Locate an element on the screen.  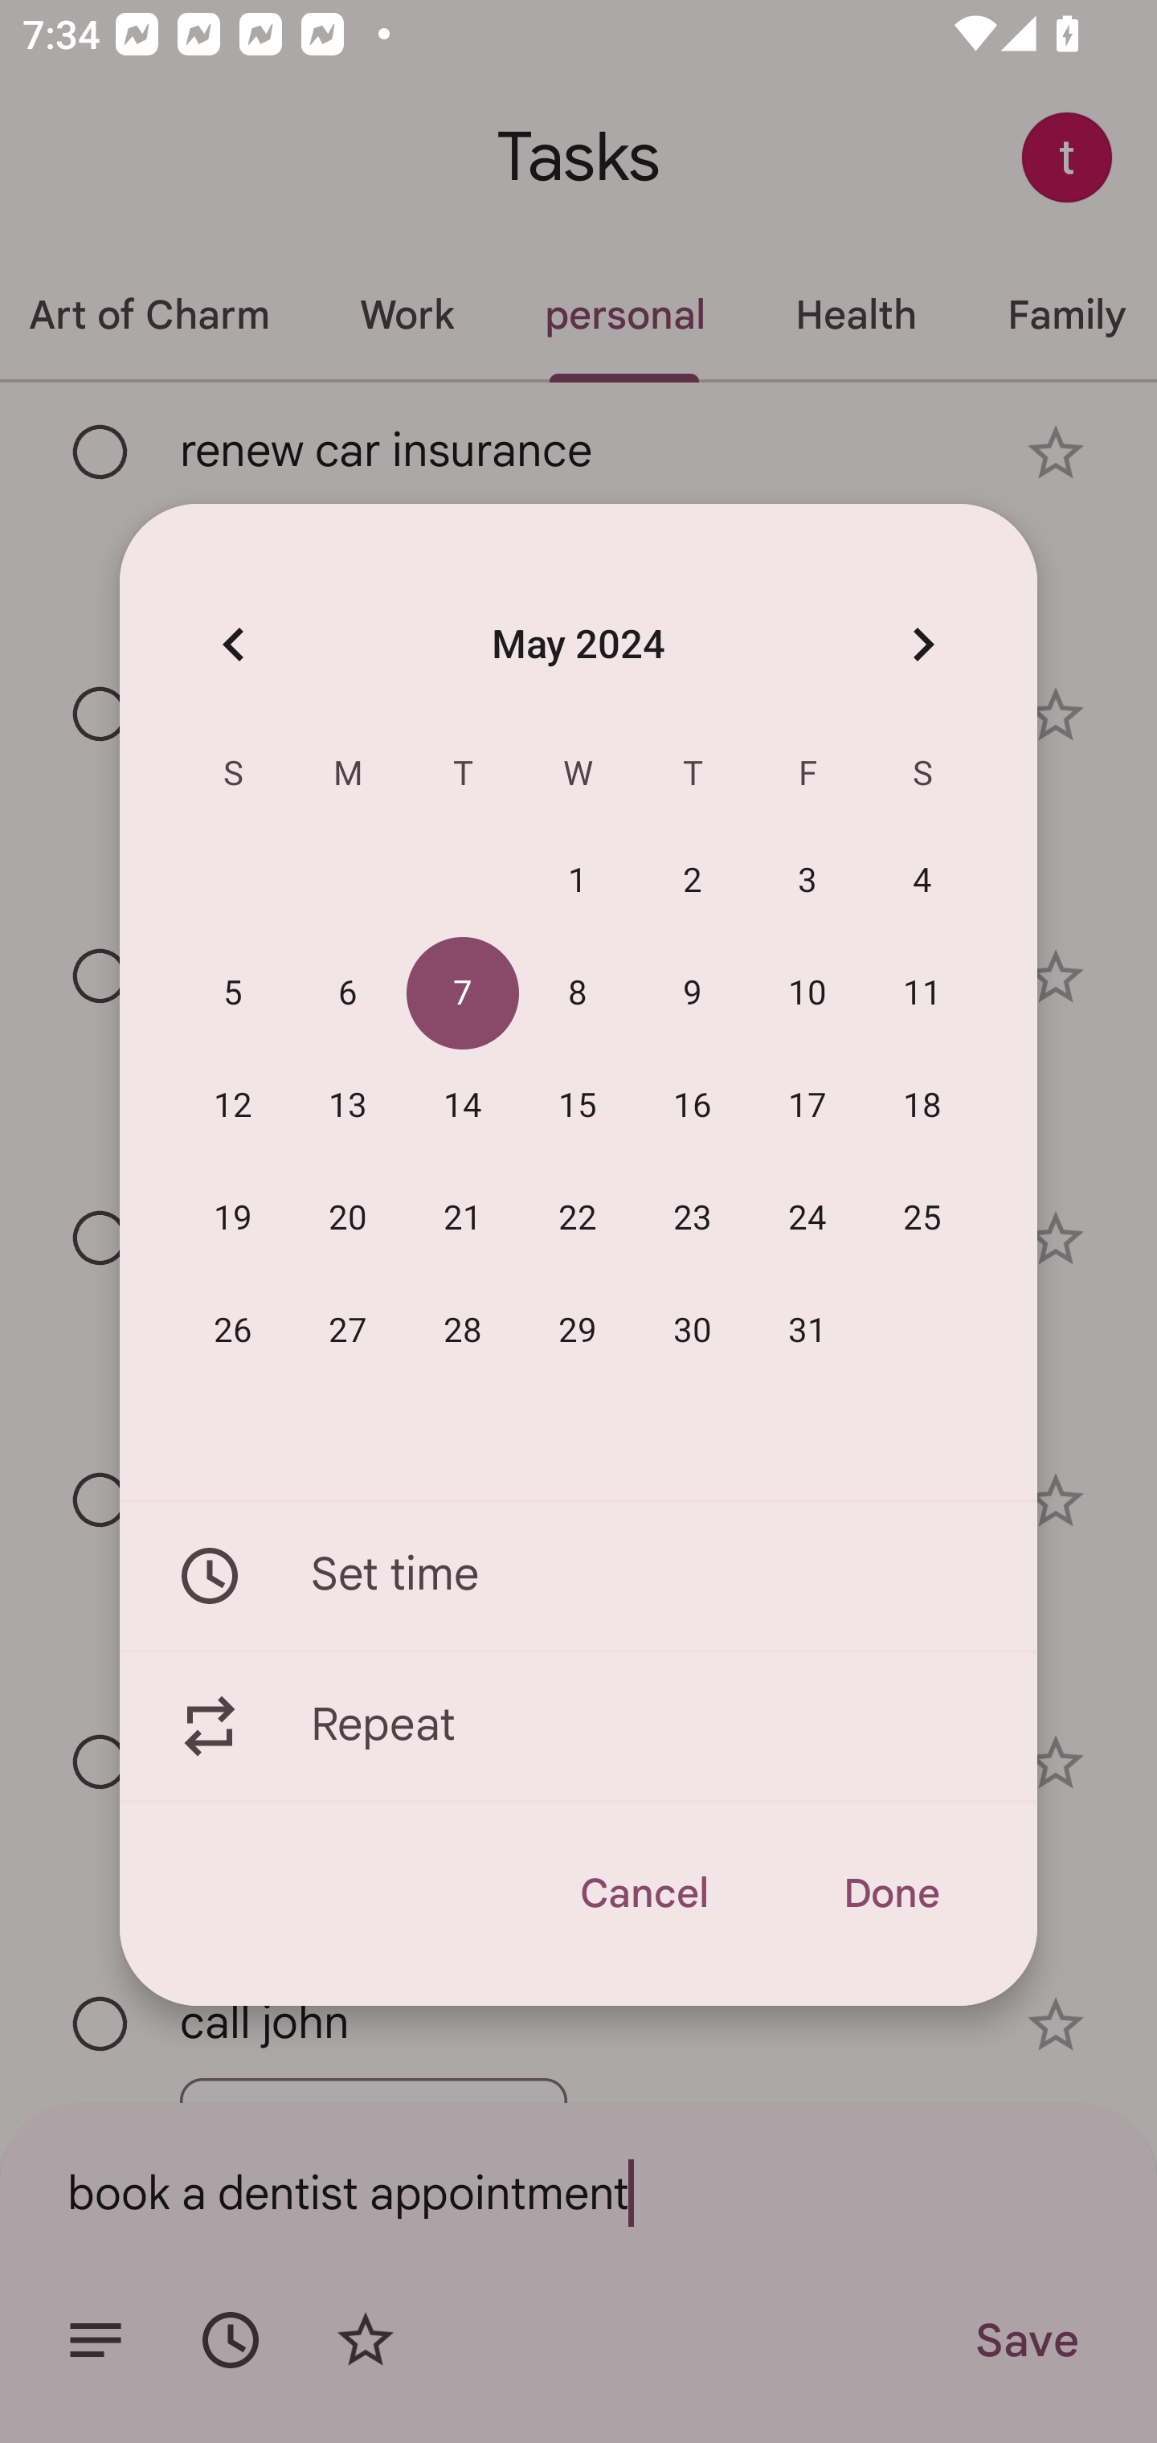
Next month is located at coordinates (922, 643).